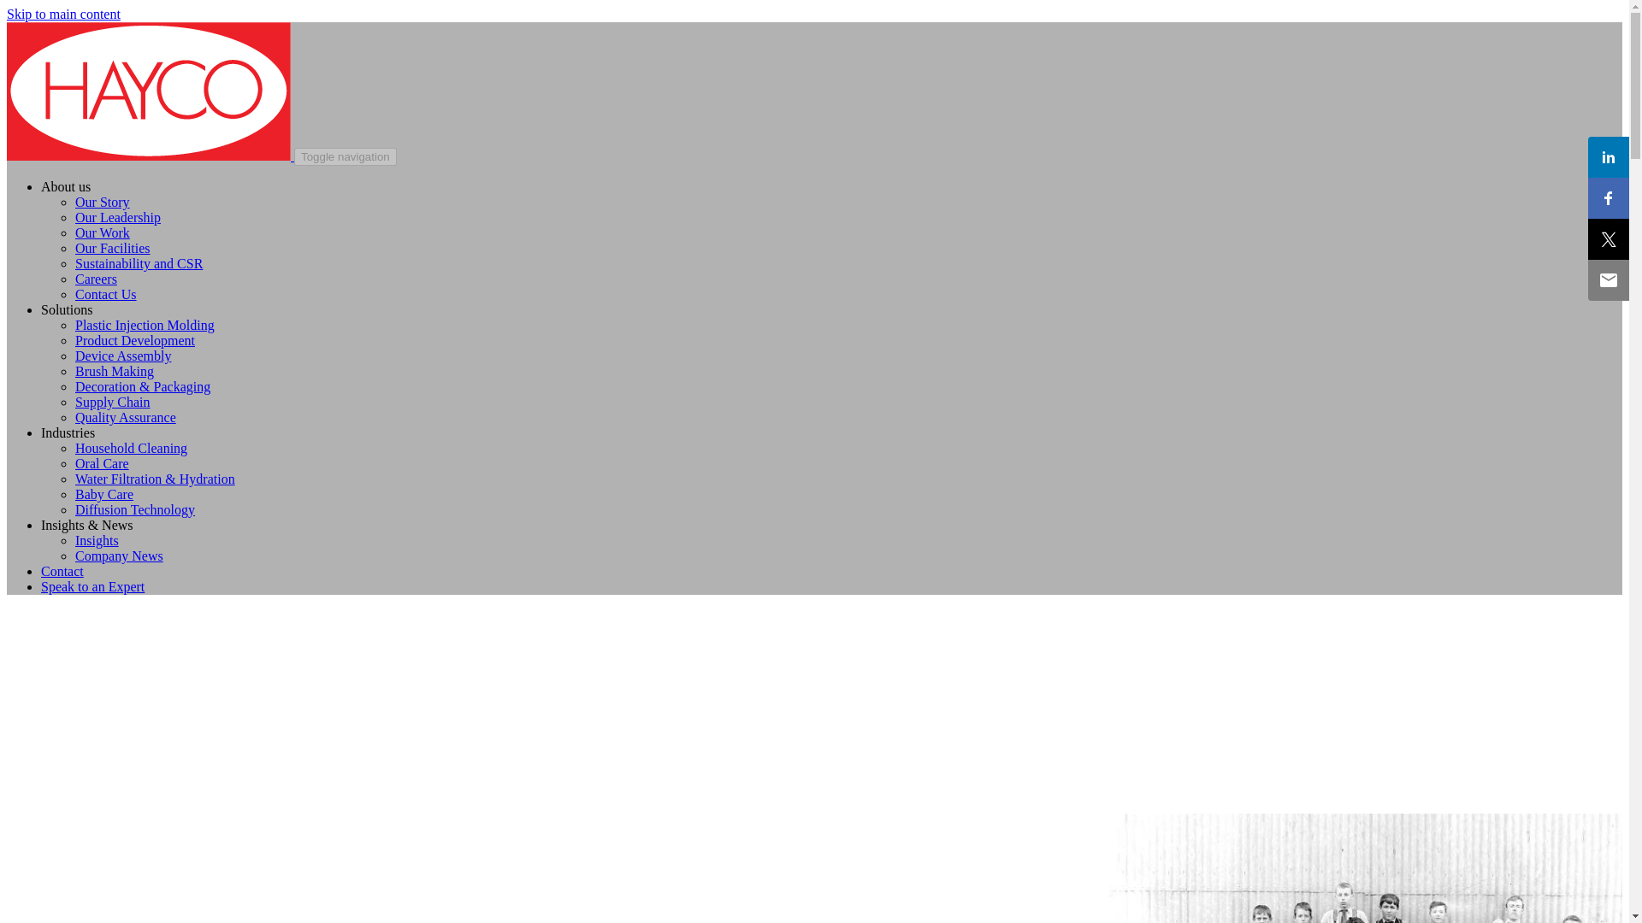  What do you see at coordinates (92, 586) in the screenshot?
I see `Speak to an Expert` at bounding box center [92, 586].